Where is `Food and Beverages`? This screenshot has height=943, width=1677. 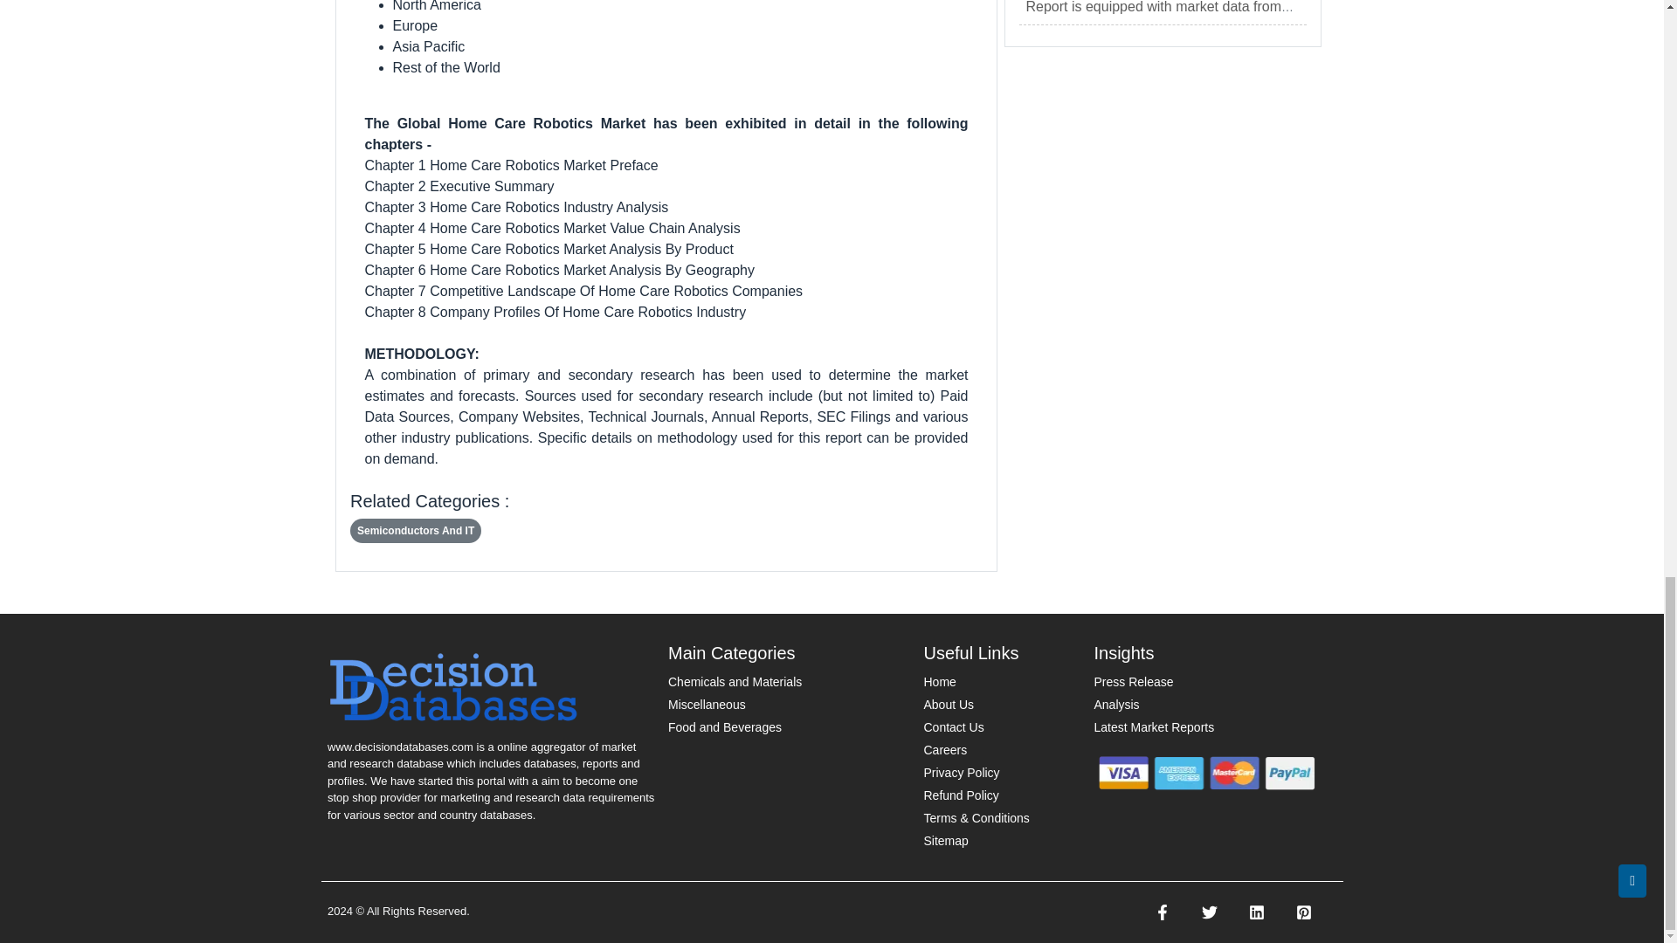 Food and Beverages is located at coordinates (724, 727).